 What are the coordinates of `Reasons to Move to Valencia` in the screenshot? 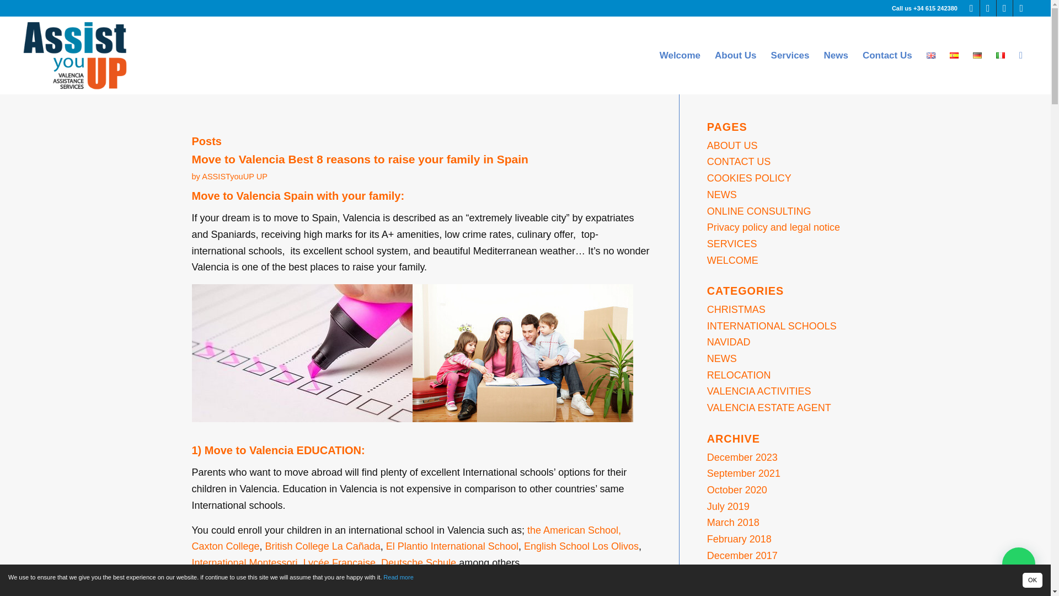 It's located at (302, 353).